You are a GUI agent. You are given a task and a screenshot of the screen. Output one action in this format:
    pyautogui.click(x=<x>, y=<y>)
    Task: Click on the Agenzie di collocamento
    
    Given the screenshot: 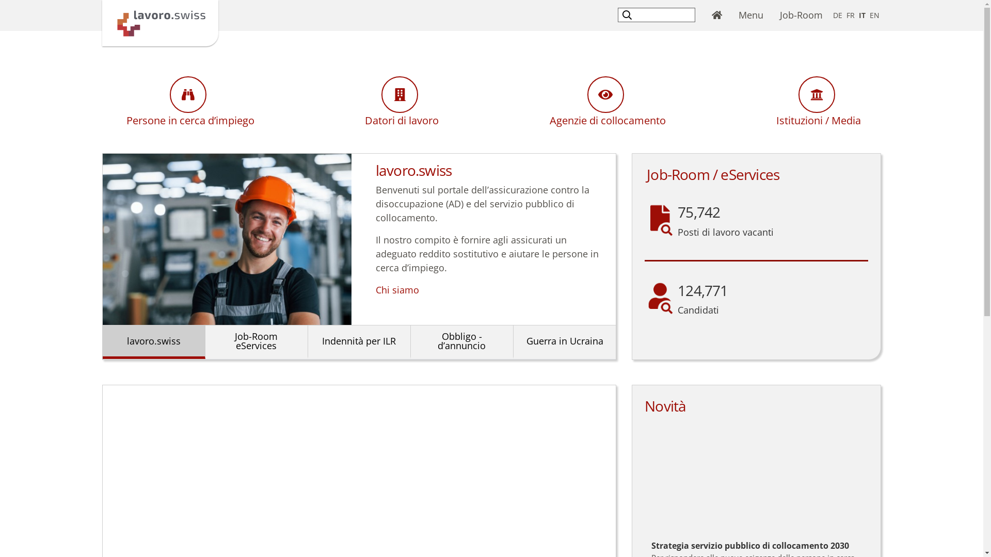 What is the action you would take?
    pyautogui.click(x=606, y=102)
    